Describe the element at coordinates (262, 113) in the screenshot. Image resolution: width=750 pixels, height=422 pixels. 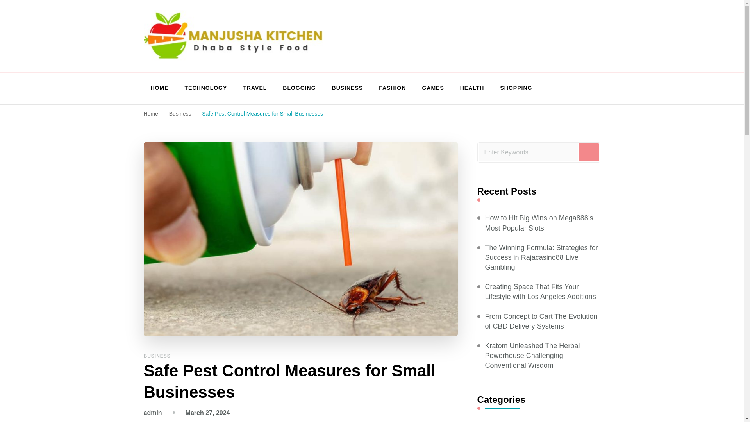
I see `Safe Pest Control Measures for Small Businesses` at that location.